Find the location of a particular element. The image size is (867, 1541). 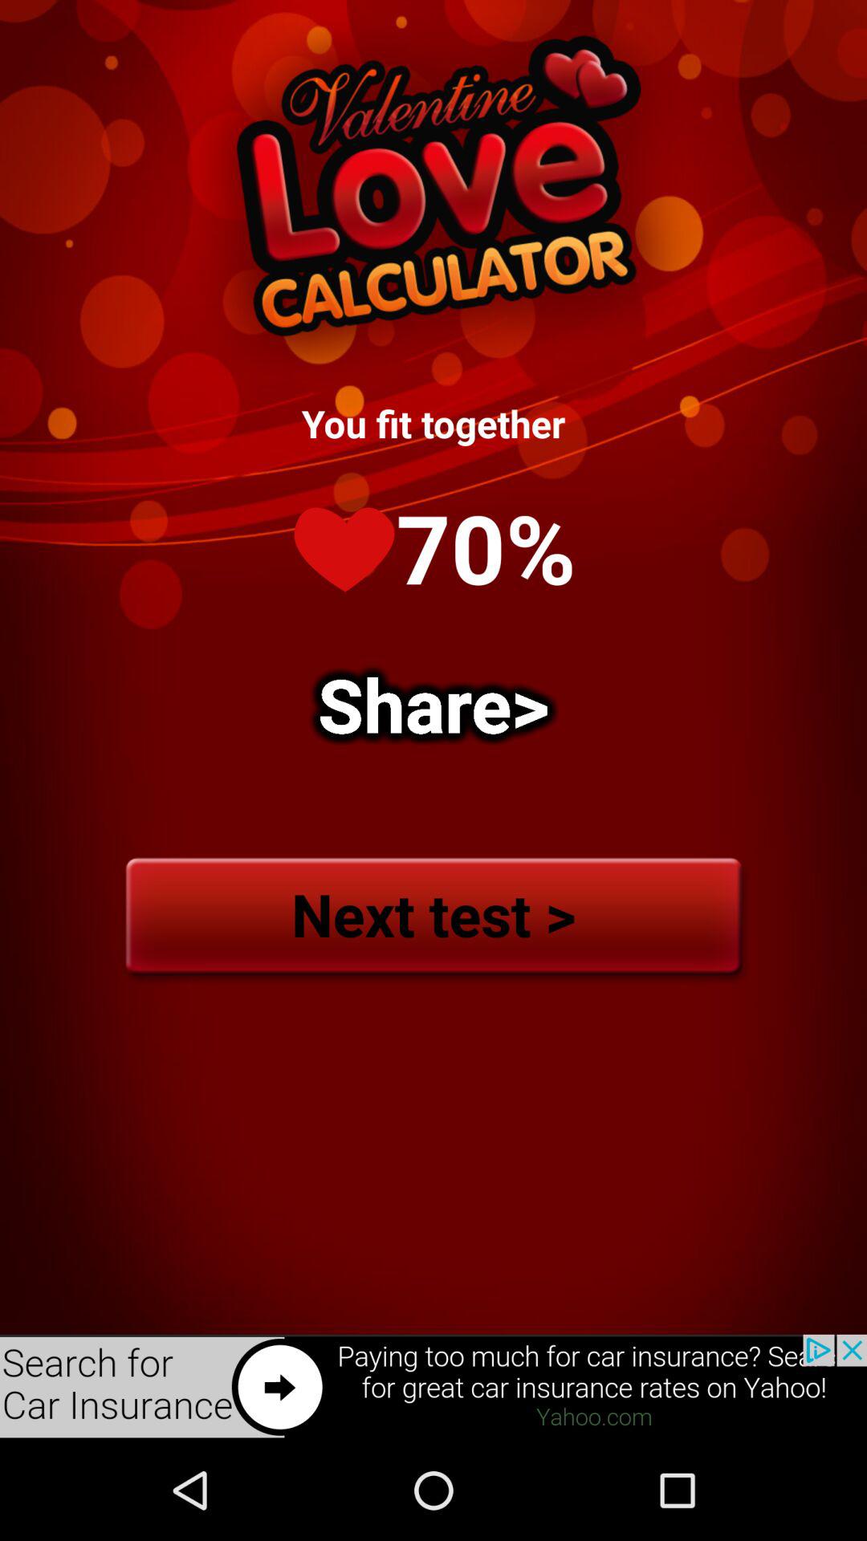

to search about car insurance is located at coordinates (433, 1387).